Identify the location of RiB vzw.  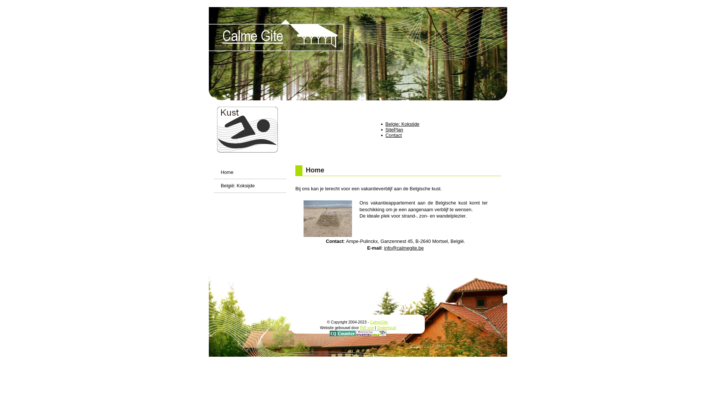
(367, 328).